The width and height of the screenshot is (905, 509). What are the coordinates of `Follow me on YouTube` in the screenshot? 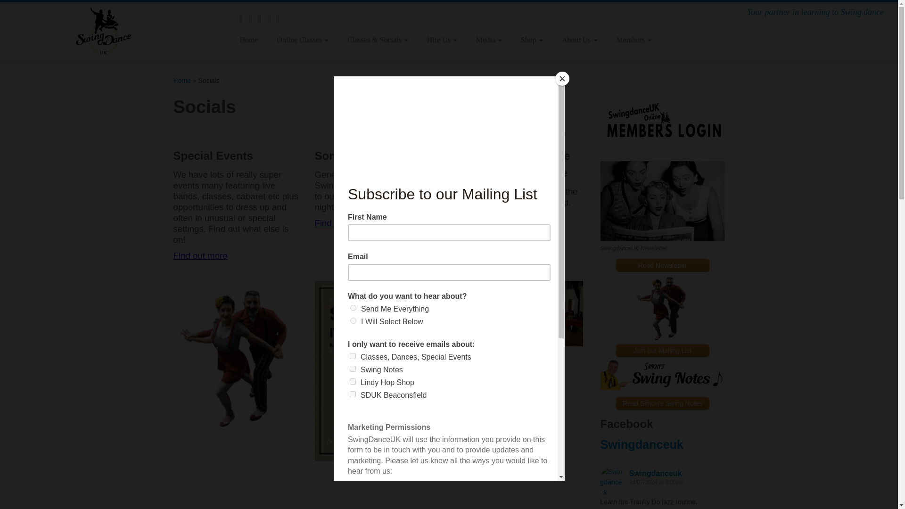 It's located at (254, 19).